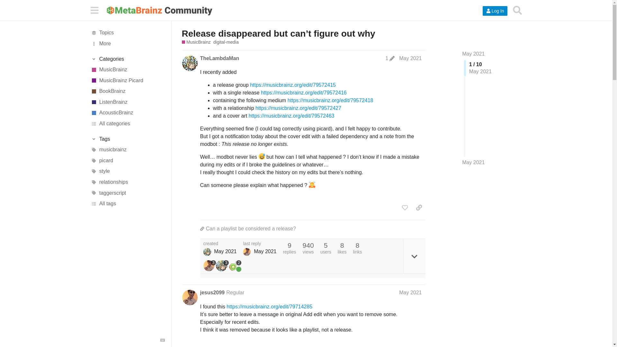 This screenshot has width=617, height=347. Describe the element at coordinates (128, 204) in the screenshot. I see `All tags` at that location.